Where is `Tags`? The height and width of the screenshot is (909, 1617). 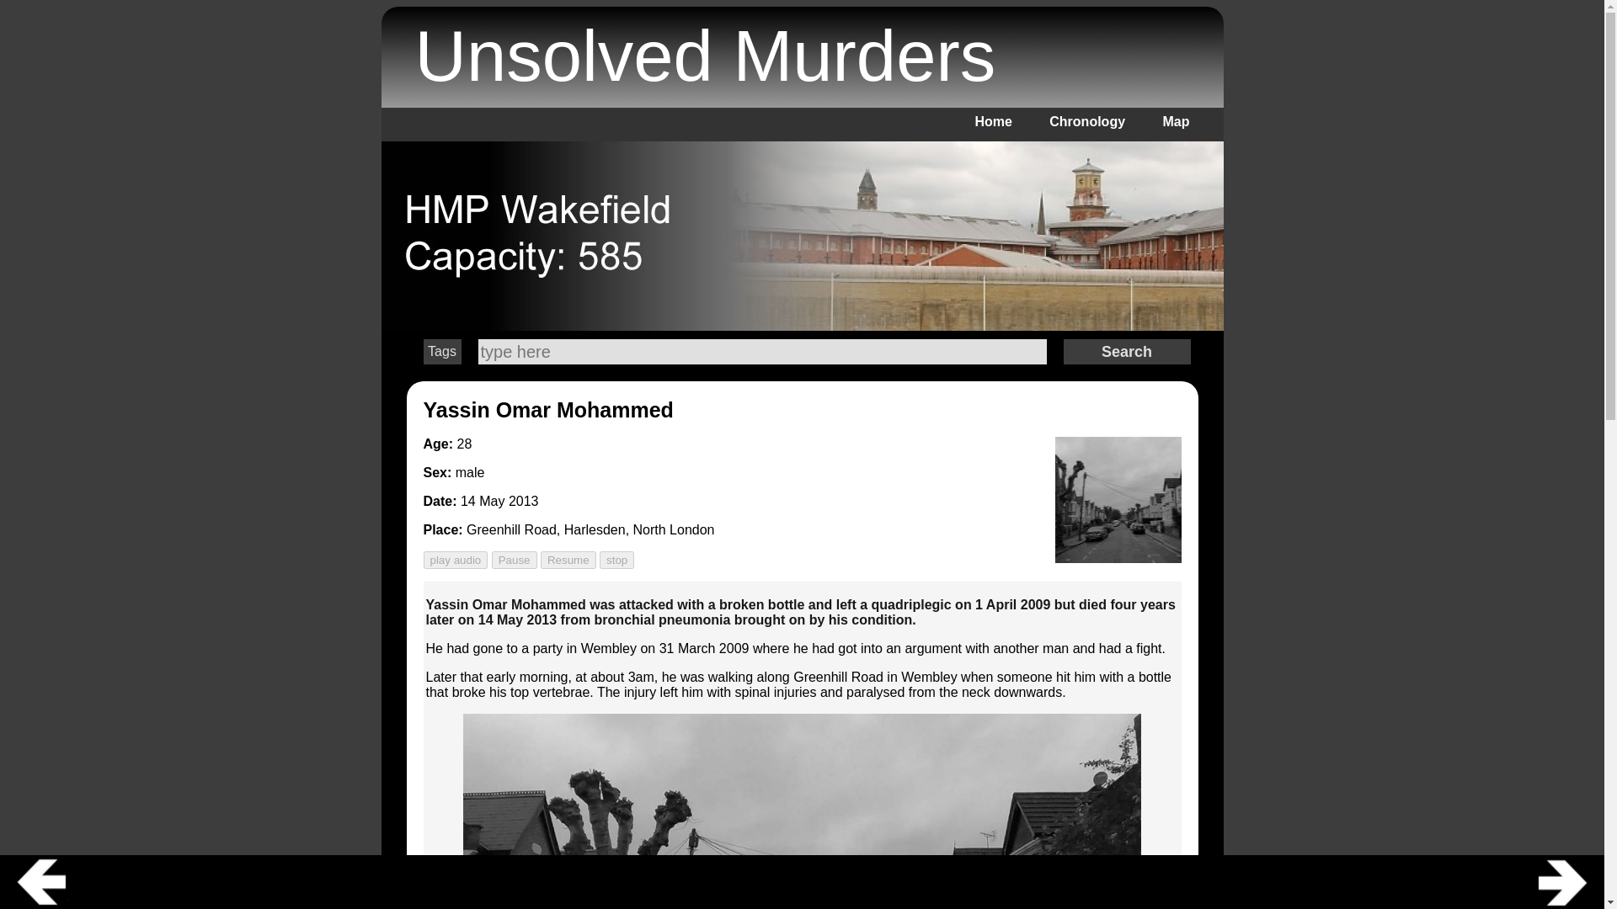
Tags is located at coordinates (441, 352).